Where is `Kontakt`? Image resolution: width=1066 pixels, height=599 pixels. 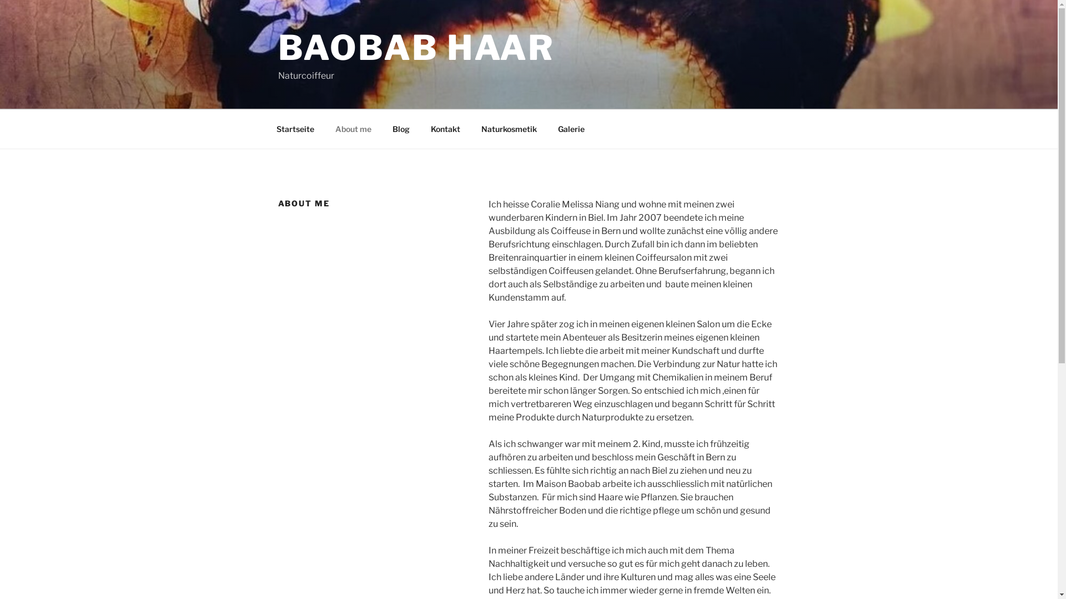 Kontakt is located at coordinates (445, 129).